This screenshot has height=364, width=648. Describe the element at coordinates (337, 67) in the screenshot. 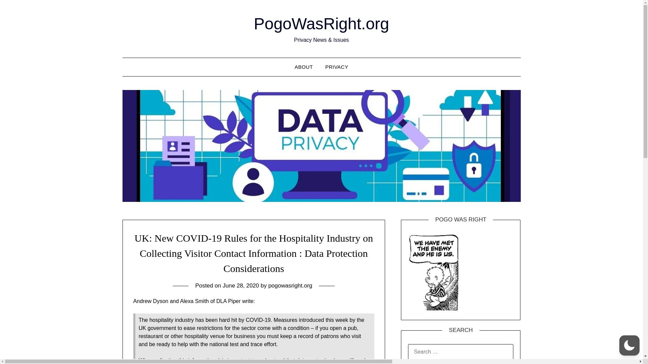

I see `PRIVACY` at that location.